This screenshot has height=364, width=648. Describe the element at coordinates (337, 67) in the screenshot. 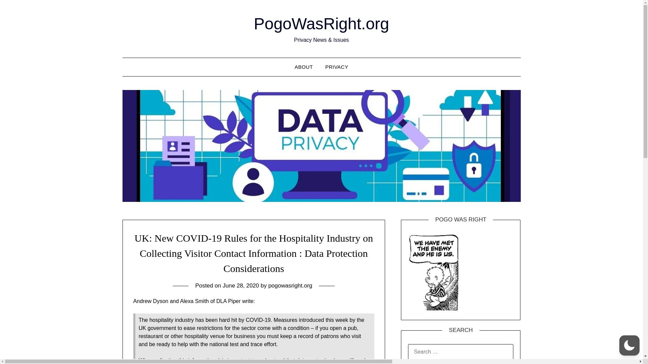

I see `PRIVACY` at that location.